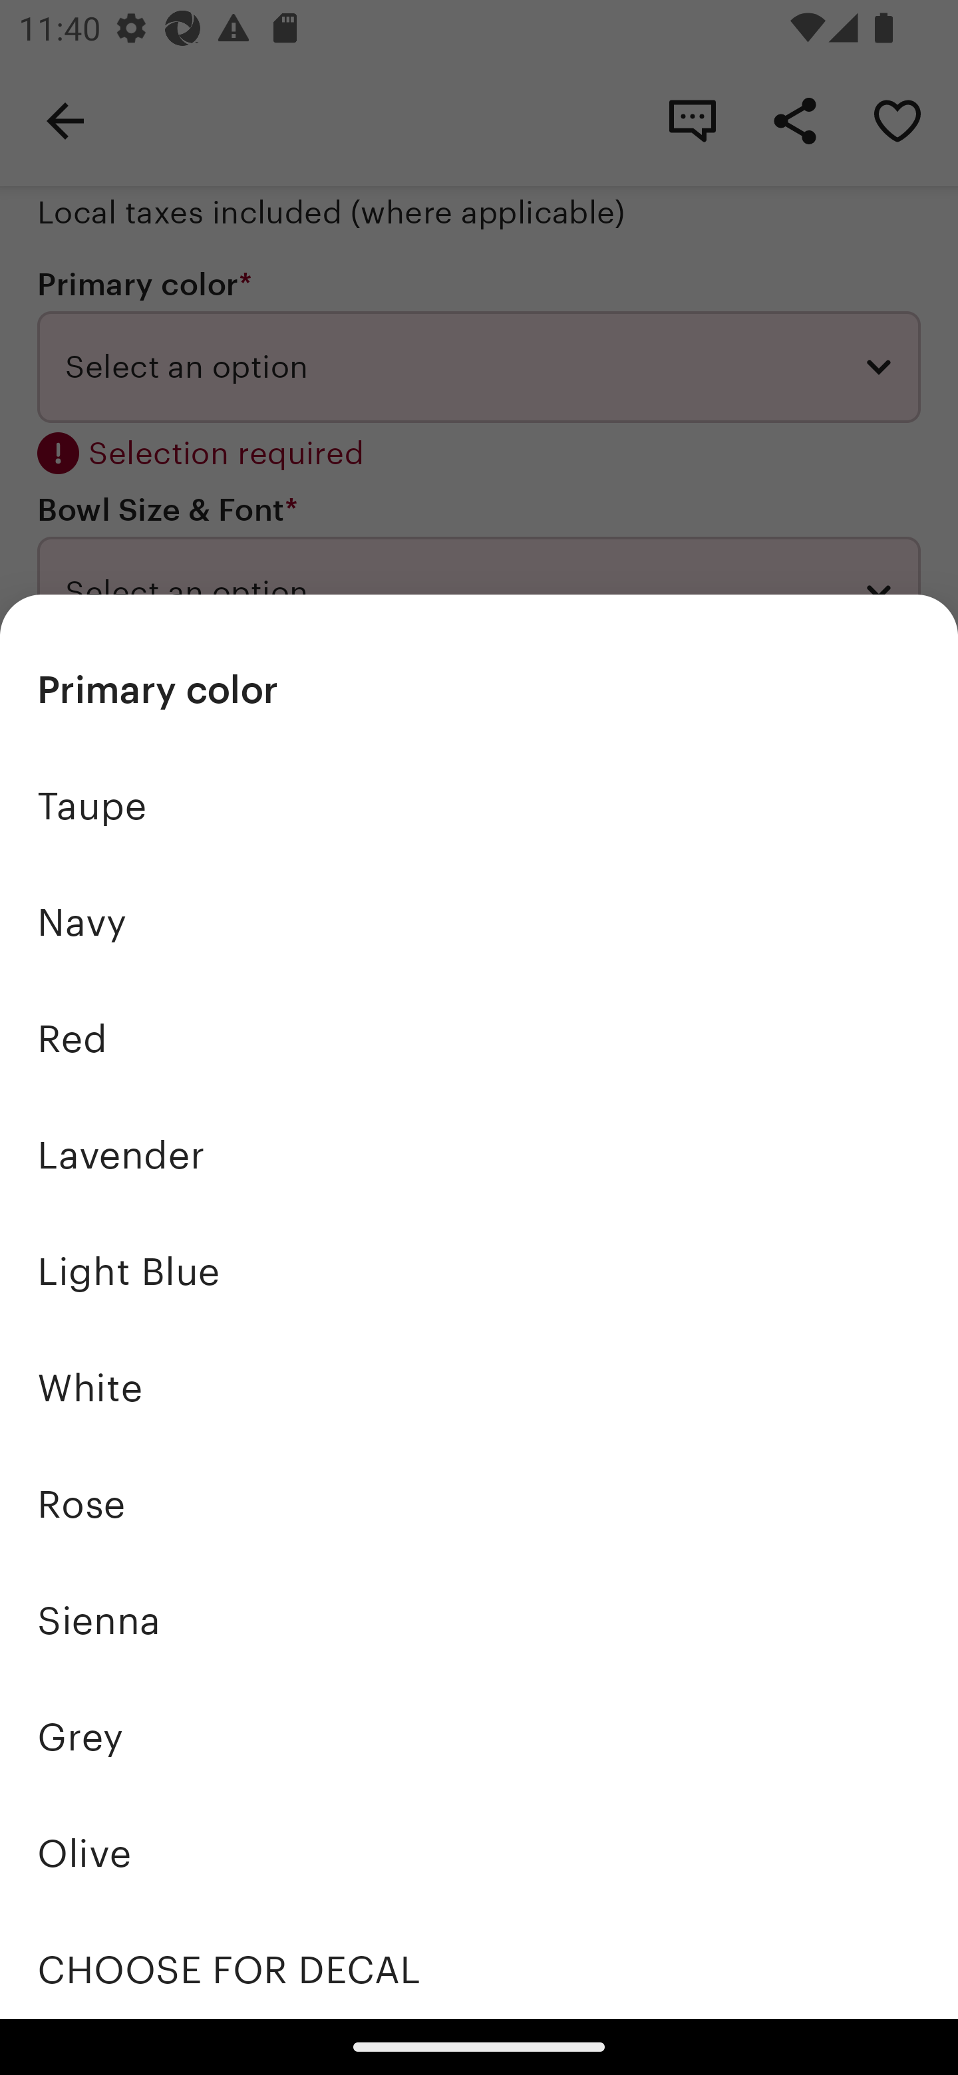 Image resolution: width=958 pixels, height=2075 pixels. I want to click on White, so click(479, 1387).